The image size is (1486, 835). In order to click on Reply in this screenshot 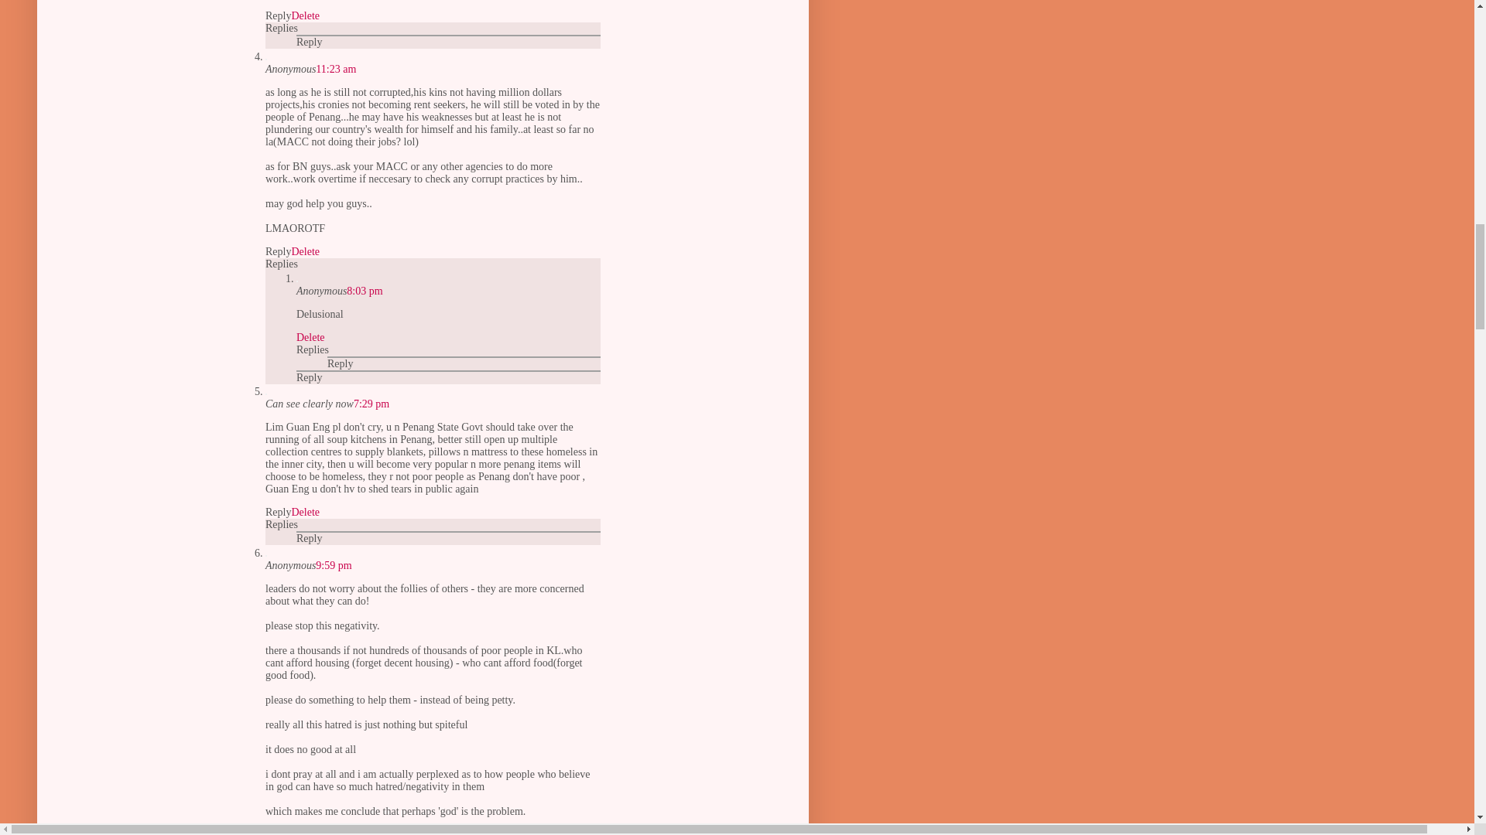, I will do `click(309, 377)`.